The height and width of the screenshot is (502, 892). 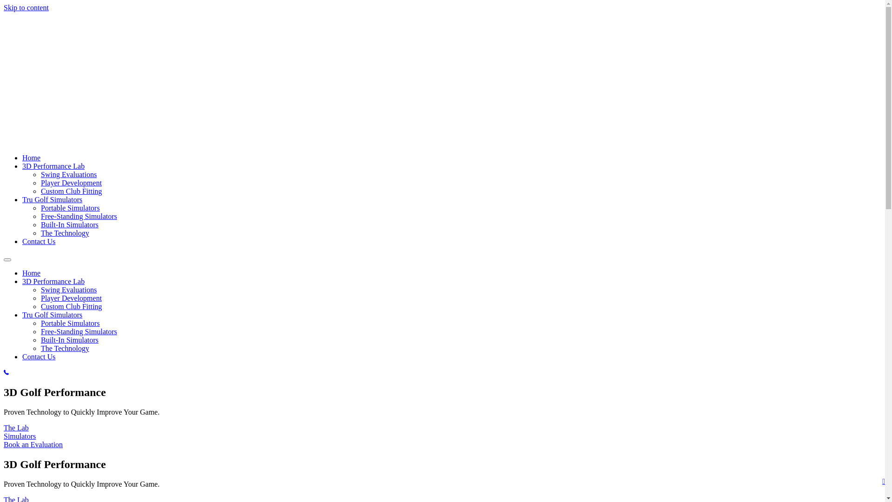 What do you see at coordinates (53, 282) in the screenshot?
I see `3D Performance Lab` at bounding box center [53, 282].